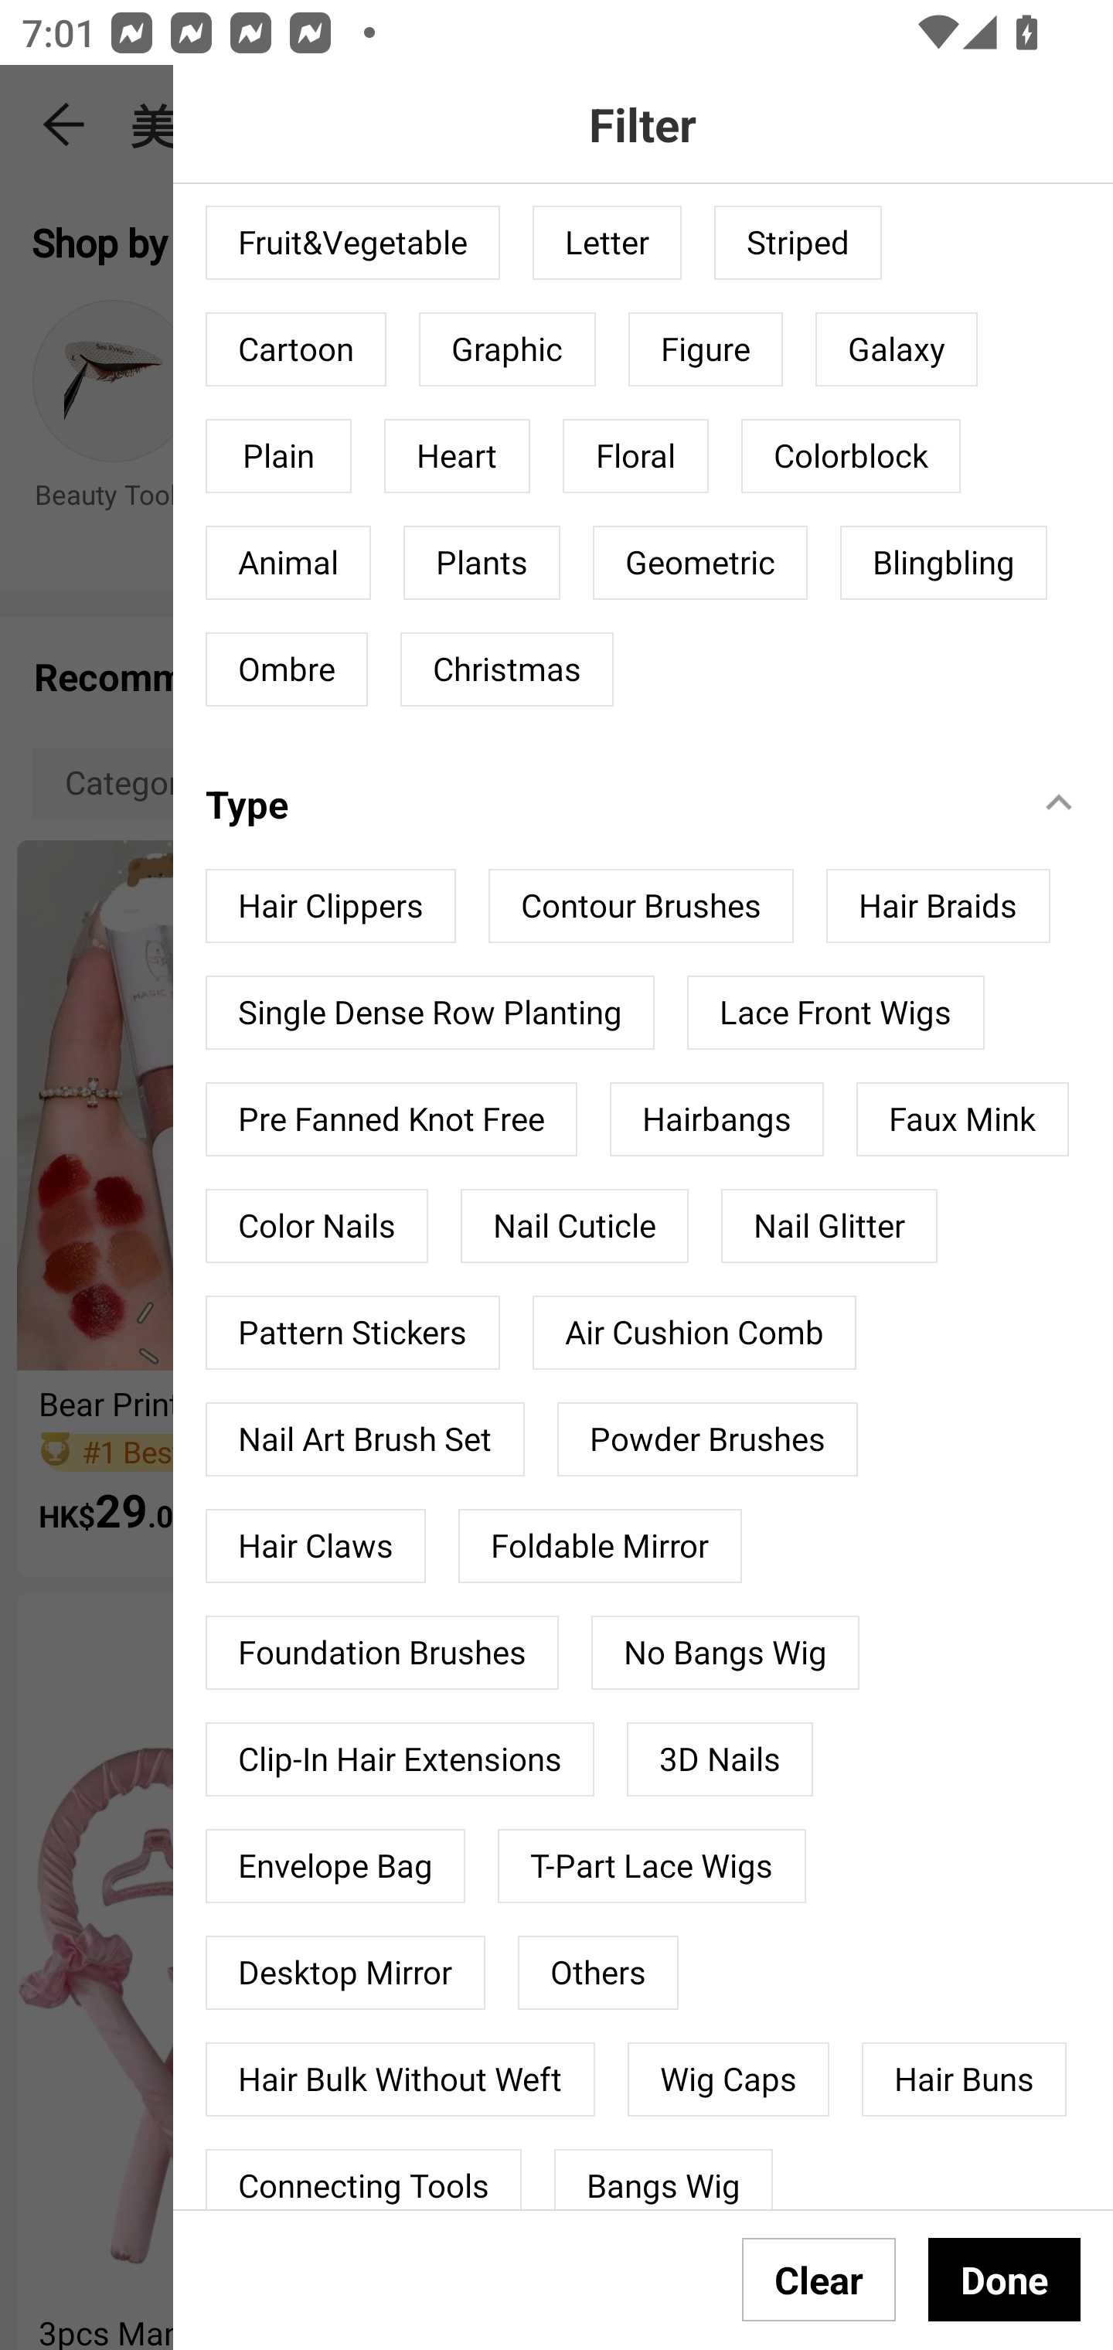 Image resolution: width=1113 pixels, height=2350 pixels. What do you see at coordinates (606, 243) in the screenshot?
I see `Letter` at bounding box center [606, 243].